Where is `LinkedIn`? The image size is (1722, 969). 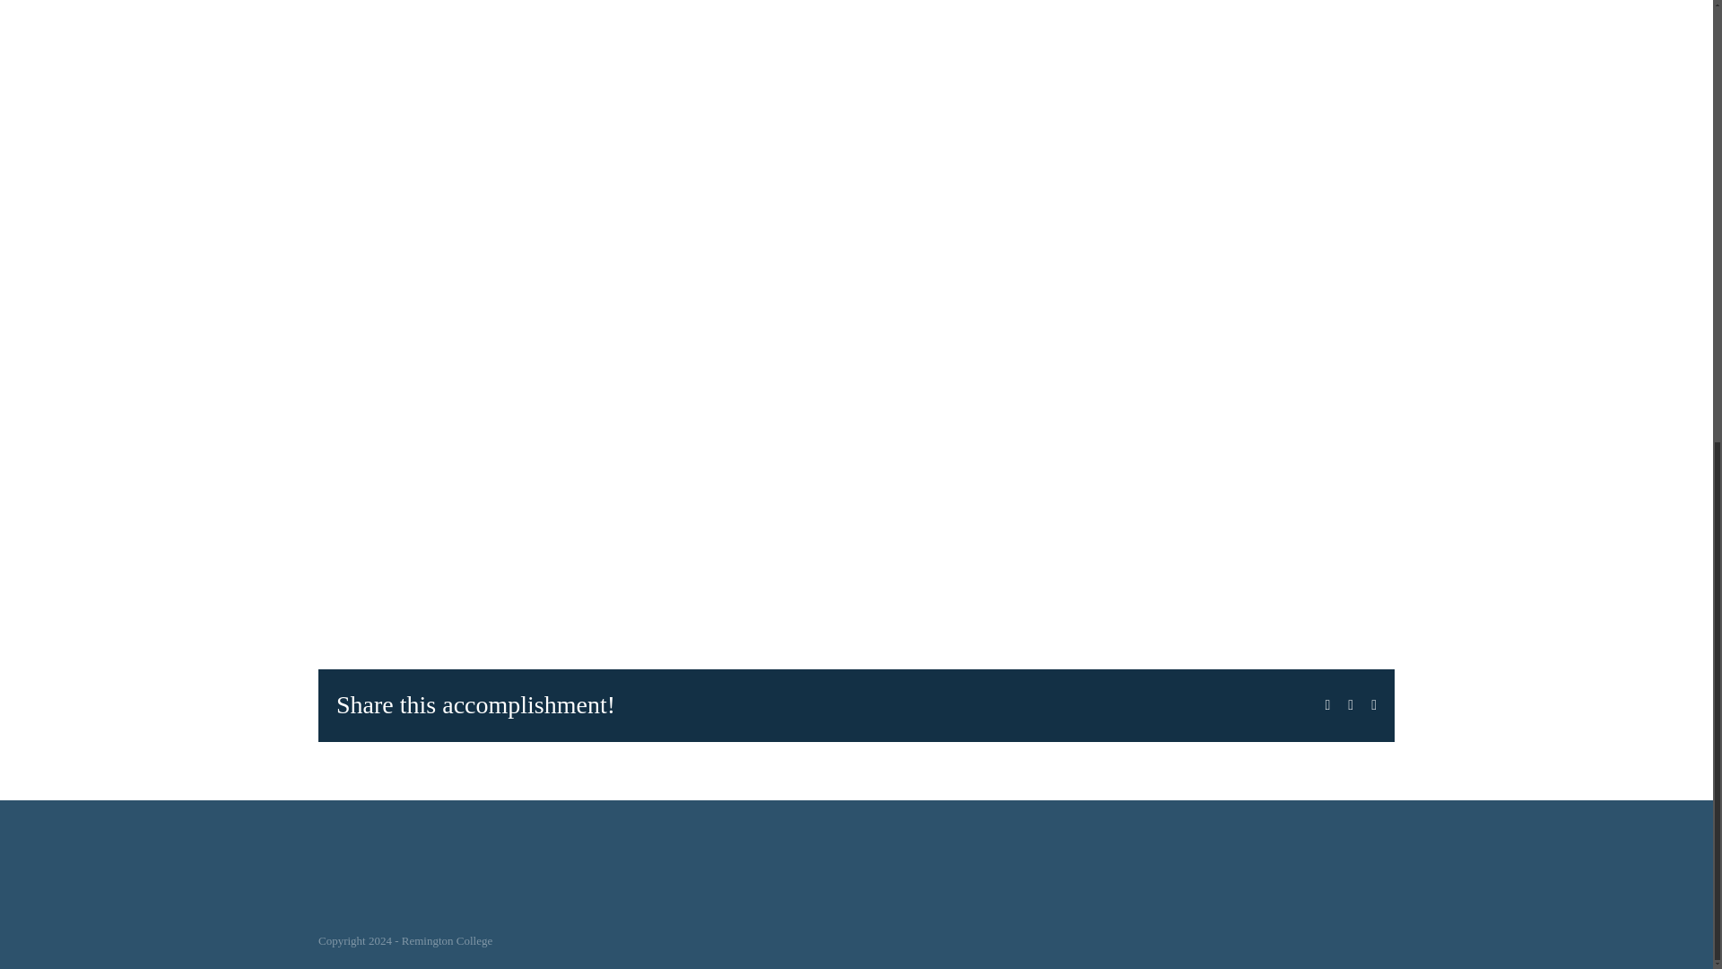 LinkedIn is located at coordinates (1373, 704).